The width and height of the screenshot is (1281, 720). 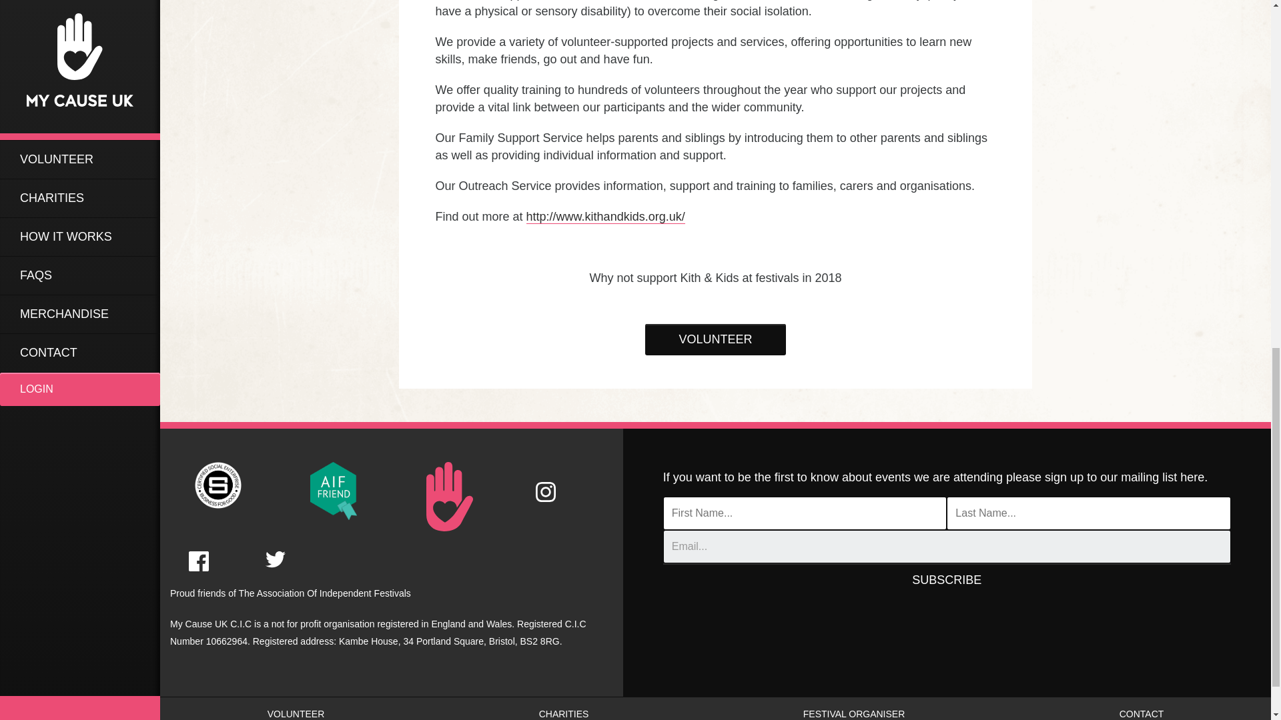 What do you see at coordinates (947, 580) in the screenshot?
I see `Subscribe` at bounding box center [947, 580].